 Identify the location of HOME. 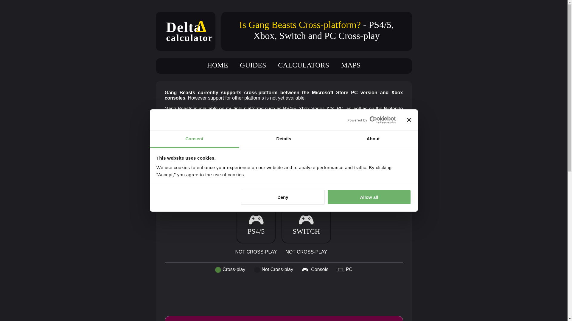
(217, 65).